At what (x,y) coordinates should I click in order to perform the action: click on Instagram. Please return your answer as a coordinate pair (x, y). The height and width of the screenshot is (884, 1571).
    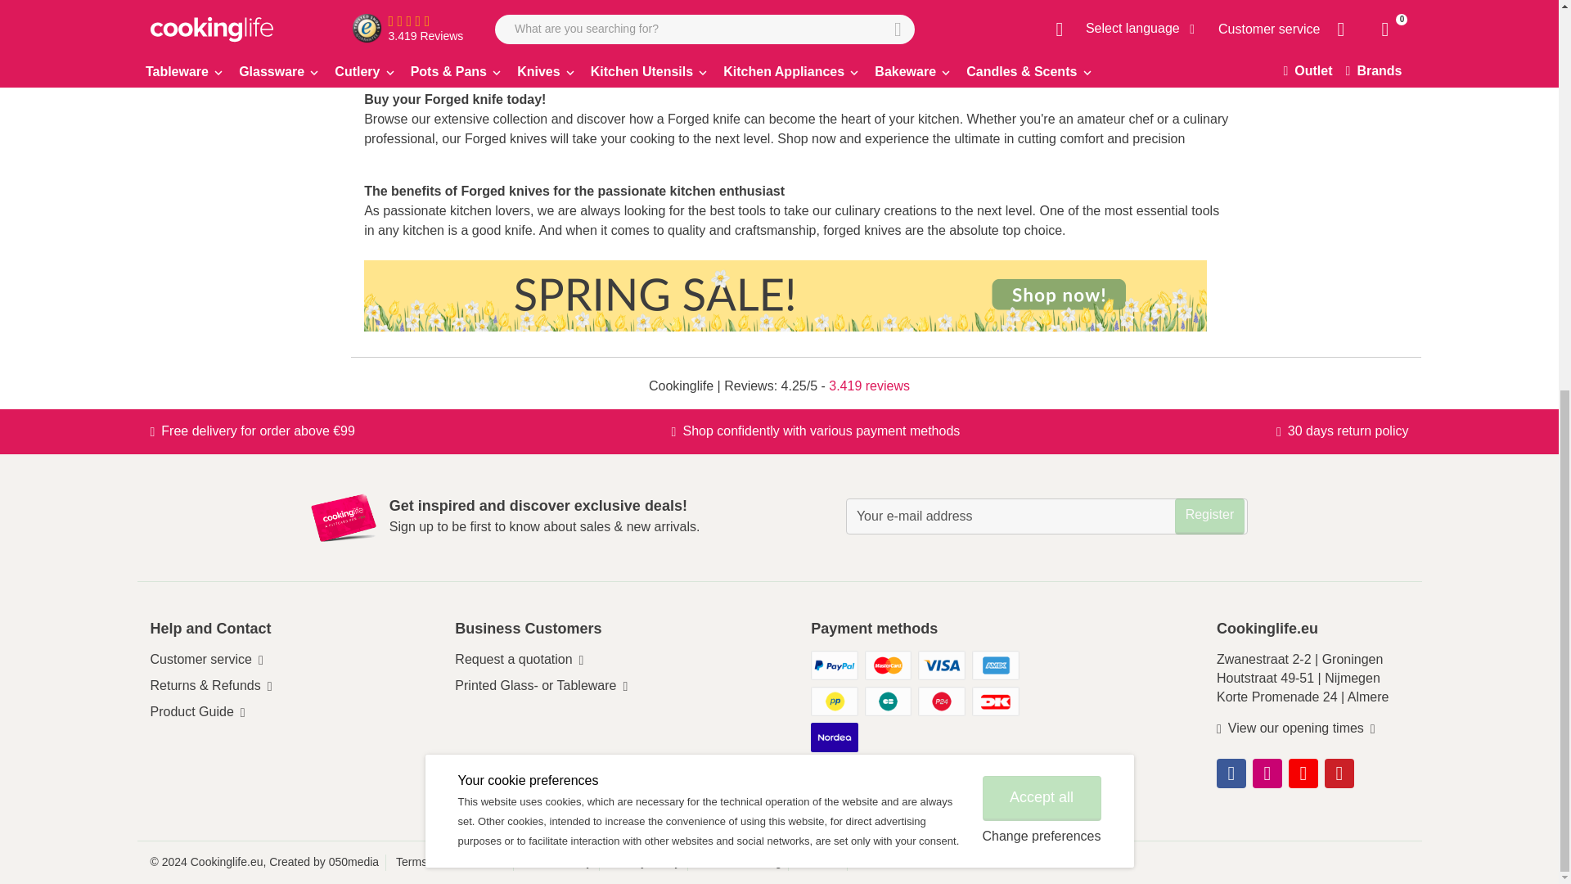
    Looking at the image, I should click on (1267, 773).